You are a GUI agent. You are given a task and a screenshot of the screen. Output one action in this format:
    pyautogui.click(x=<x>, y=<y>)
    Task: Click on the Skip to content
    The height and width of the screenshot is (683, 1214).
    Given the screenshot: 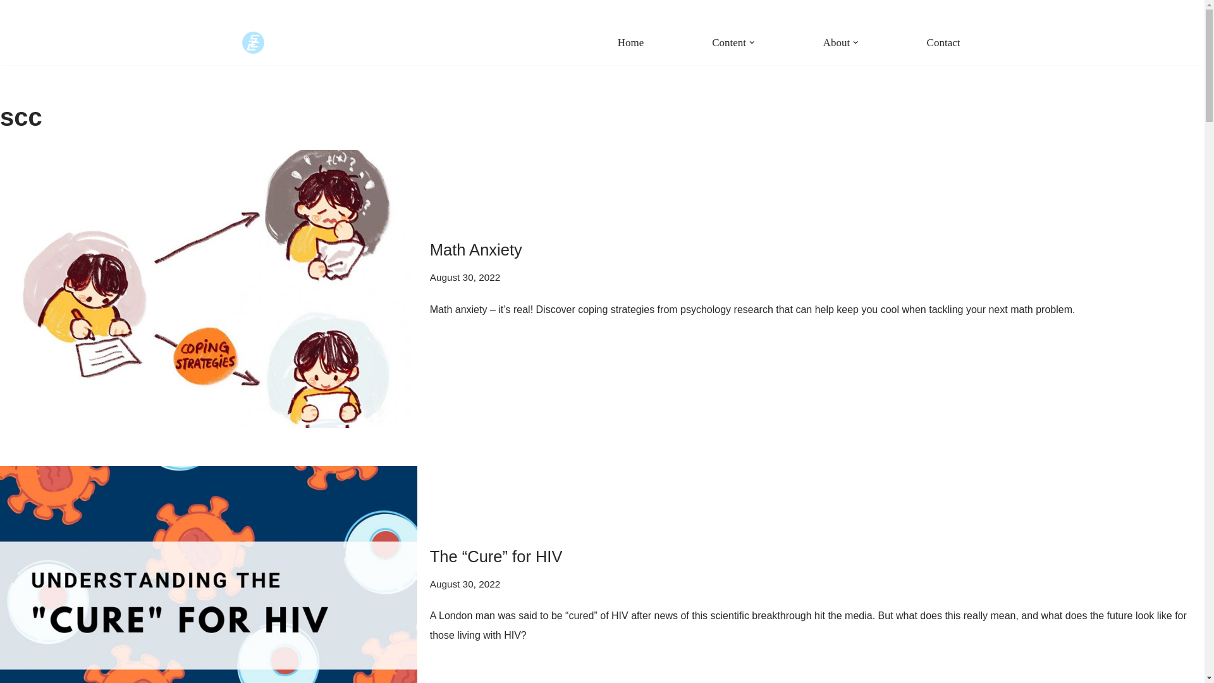 What is the action you would take?
    pyautogui.click(x=9, y=47)
    